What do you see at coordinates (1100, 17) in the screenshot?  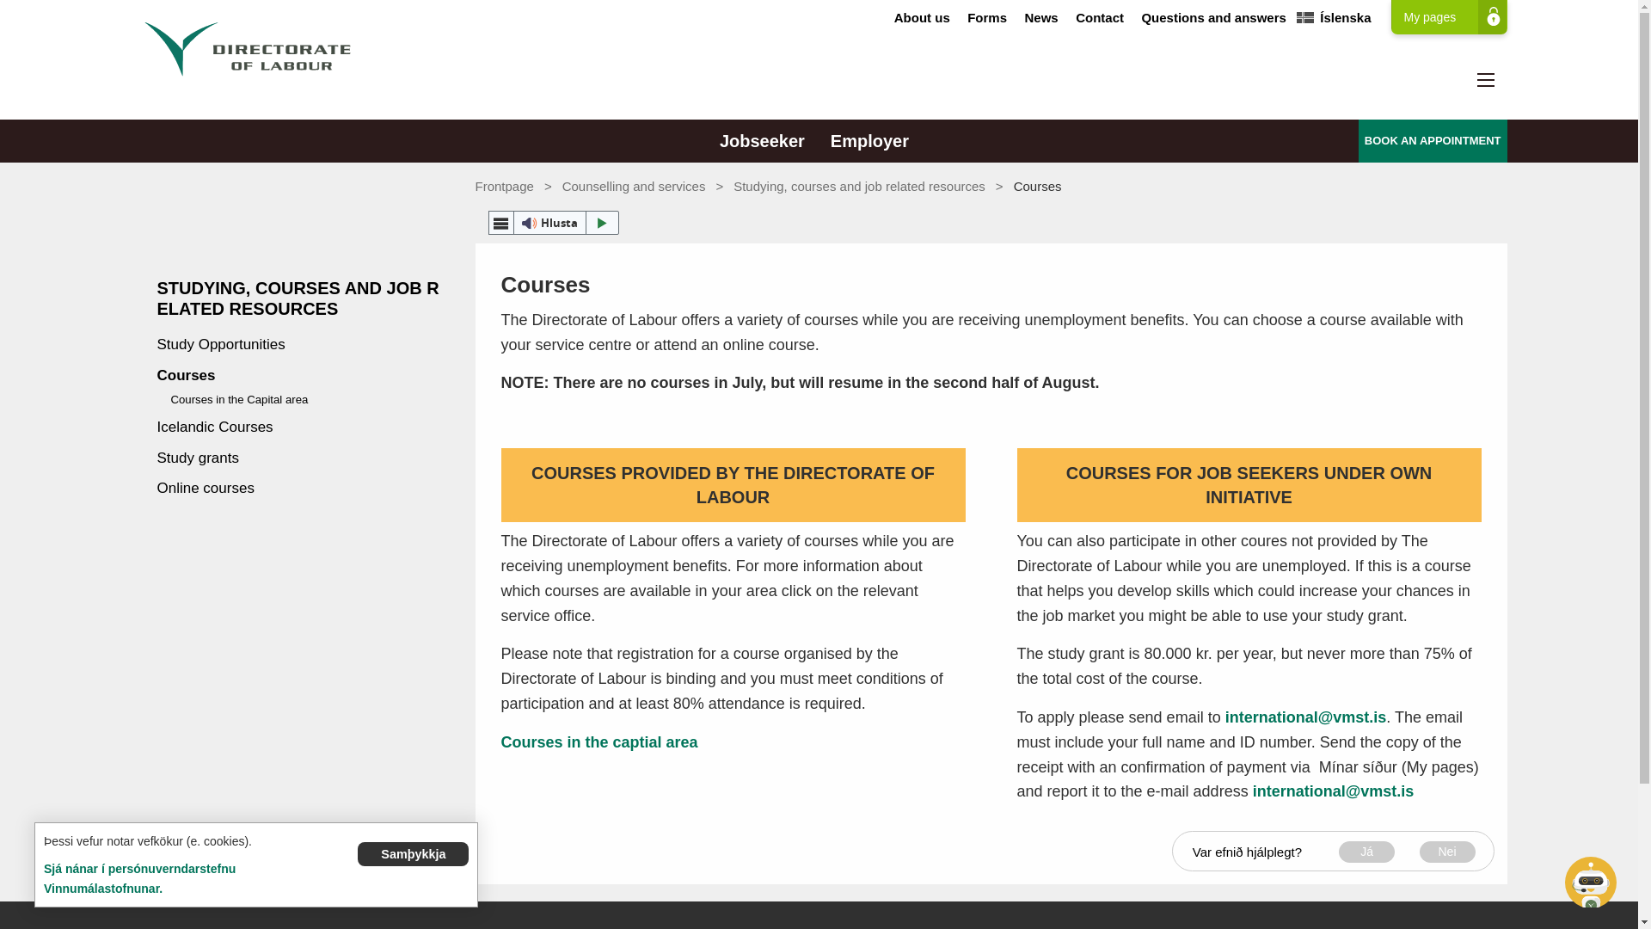 I see `Contact` at bounding box center [1100, 17].